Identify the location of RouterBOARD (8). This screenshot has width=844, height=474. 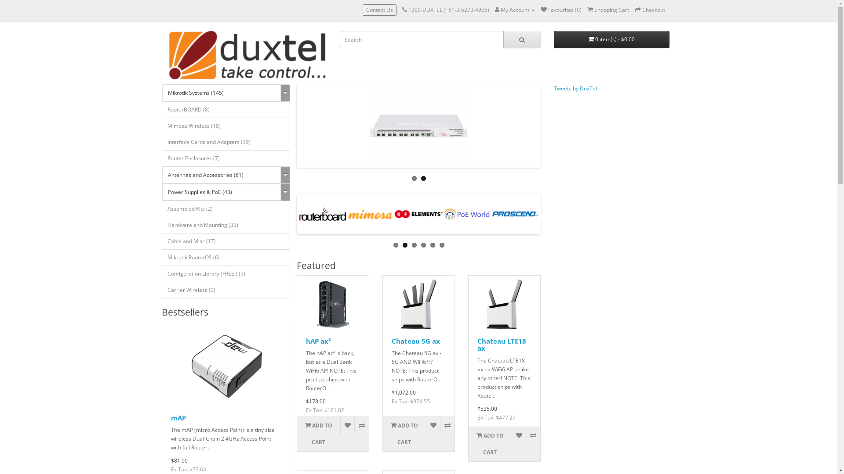
(226, 110).